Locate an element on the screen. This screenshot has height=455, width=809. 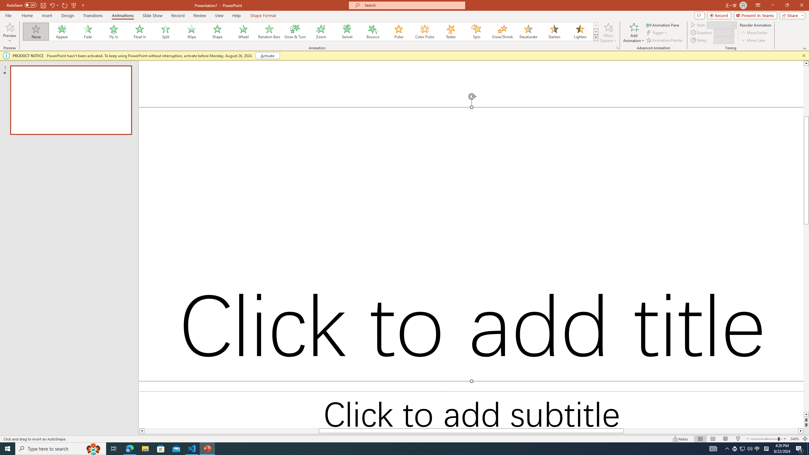
Split is located at coordinates (166, 32).